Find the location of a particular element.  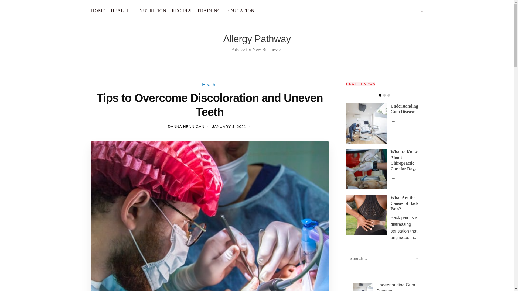

NUTRITION is located at coordinates (153, 11).